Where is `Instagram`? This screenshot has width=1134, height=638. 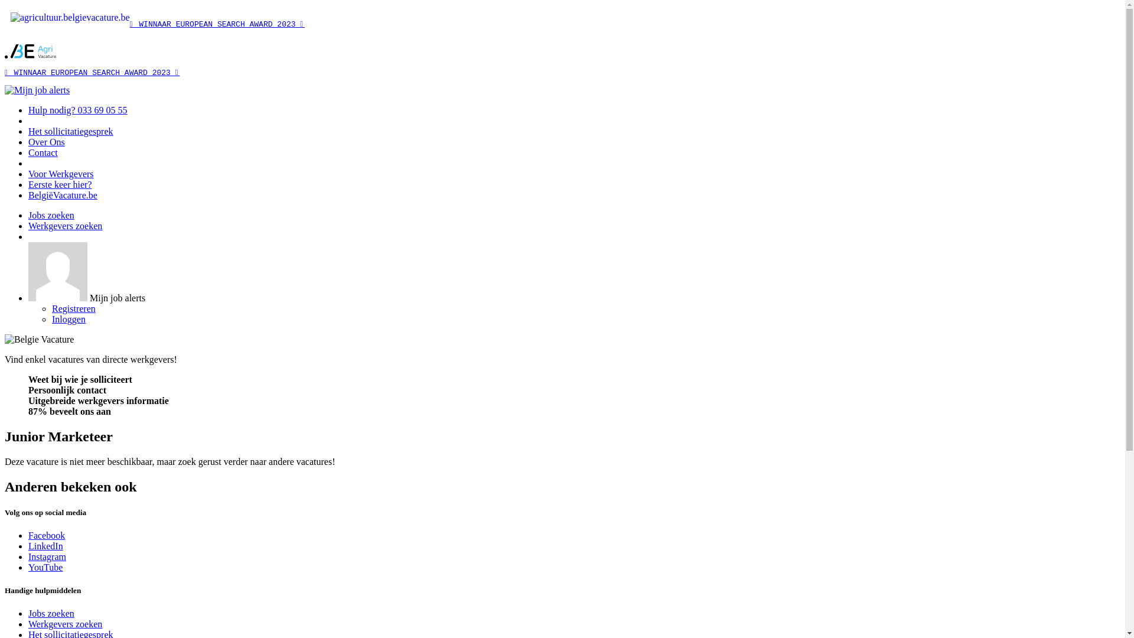 Instagram is located at coordinates (47, 556).